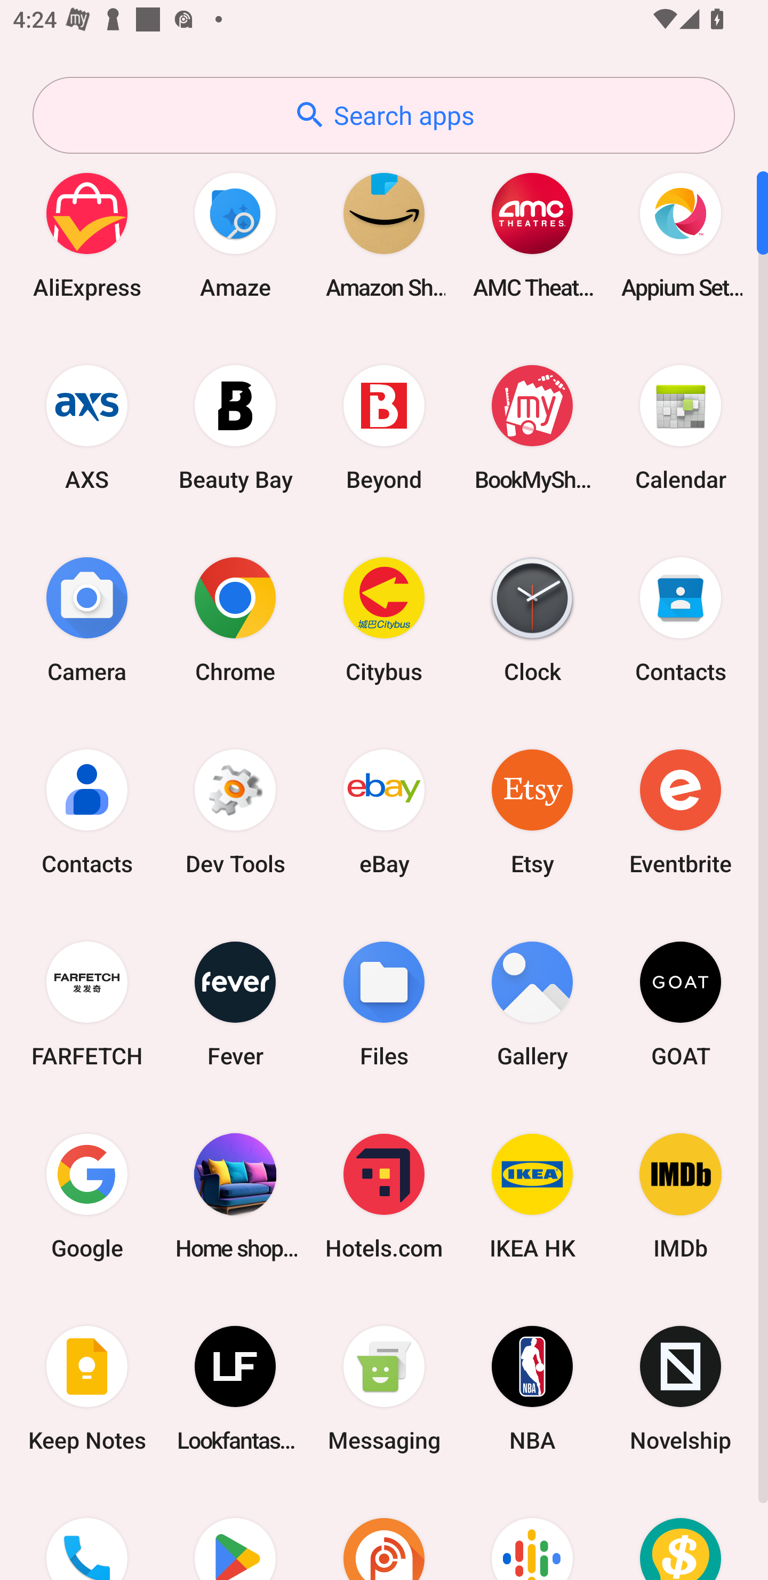  What do you see at coordinates (235, 811) in the screenshot?
I see `Dev Tools` at bounding box center [235, 811].